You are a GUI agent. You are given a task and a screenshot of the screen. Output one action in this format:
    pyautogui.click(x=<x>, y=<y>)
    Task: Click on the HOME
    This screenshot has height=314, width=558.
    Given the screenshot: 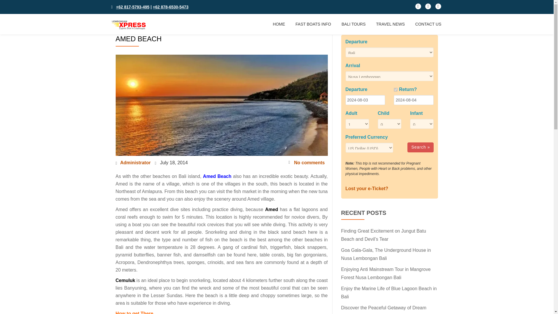 What is the action you would take?
    pyautogui.click(x=279, y=24)
    